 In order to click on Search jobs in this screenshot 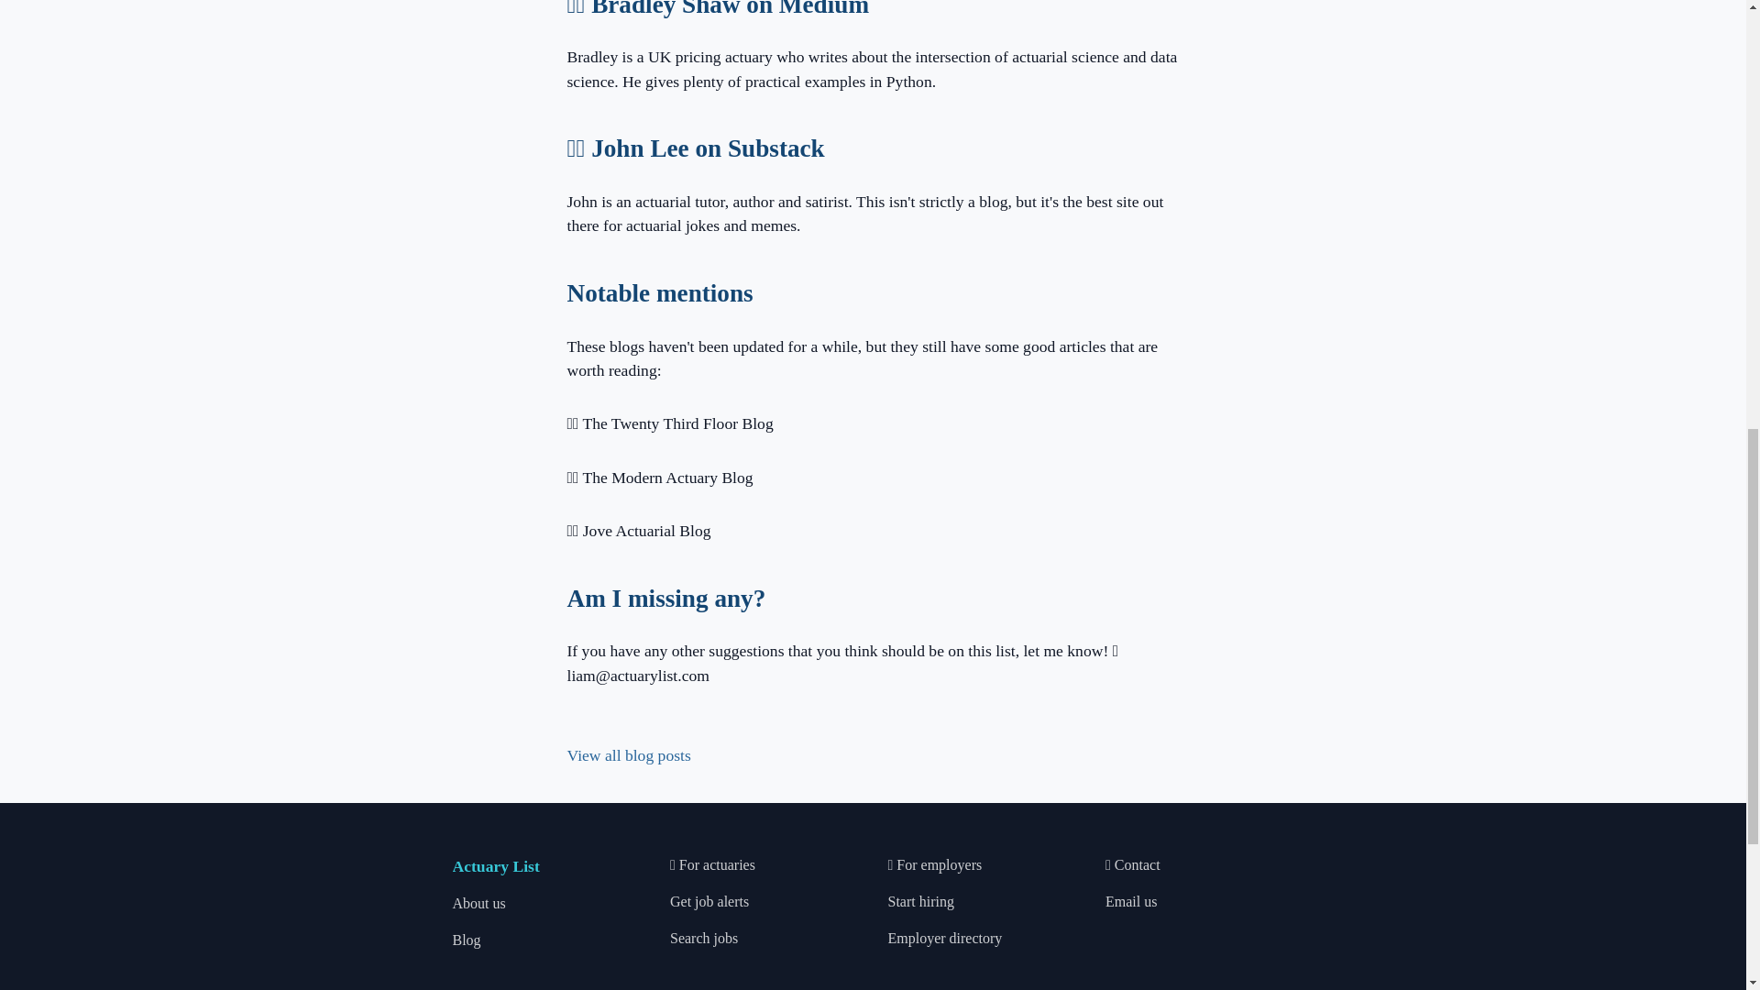, I will do `click(704, 939)`.